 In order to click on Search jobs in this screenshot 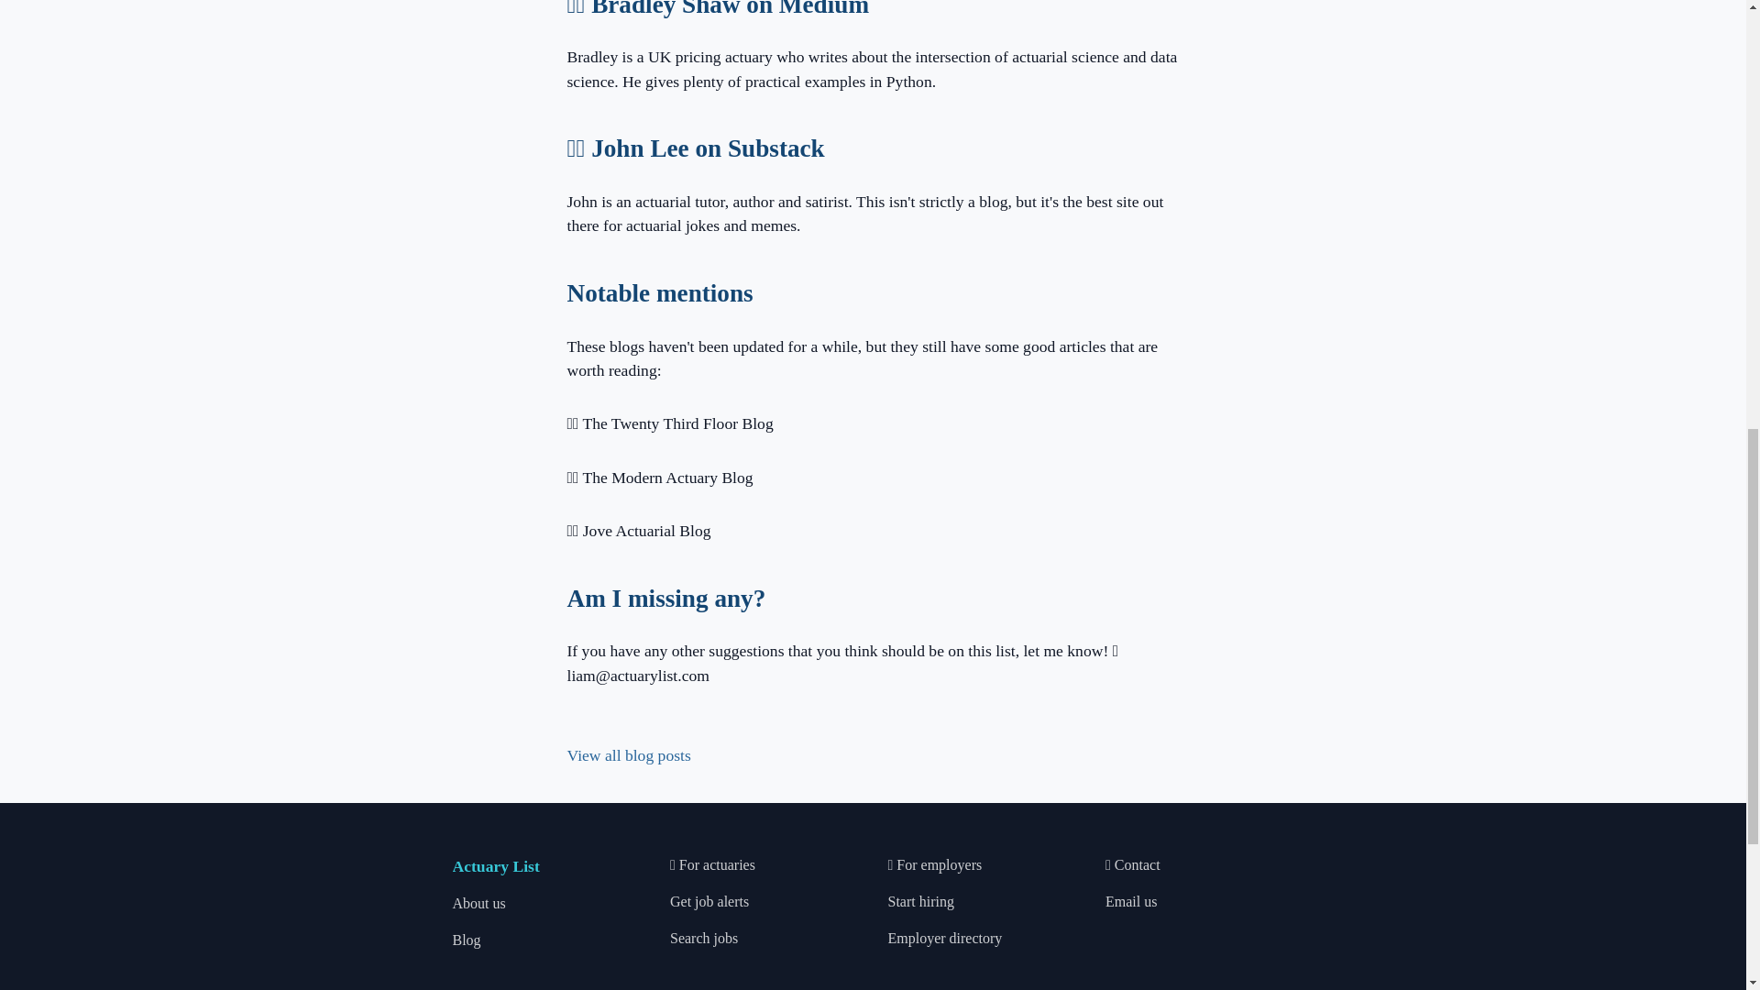, I will do `click(704, 939)`.